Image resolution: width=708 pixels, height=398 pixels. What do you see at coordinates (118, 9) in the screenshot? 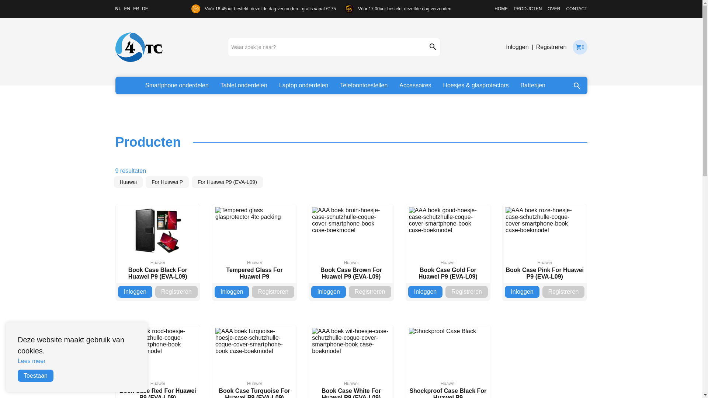
I see `NL` at bounding box center [118, 9].